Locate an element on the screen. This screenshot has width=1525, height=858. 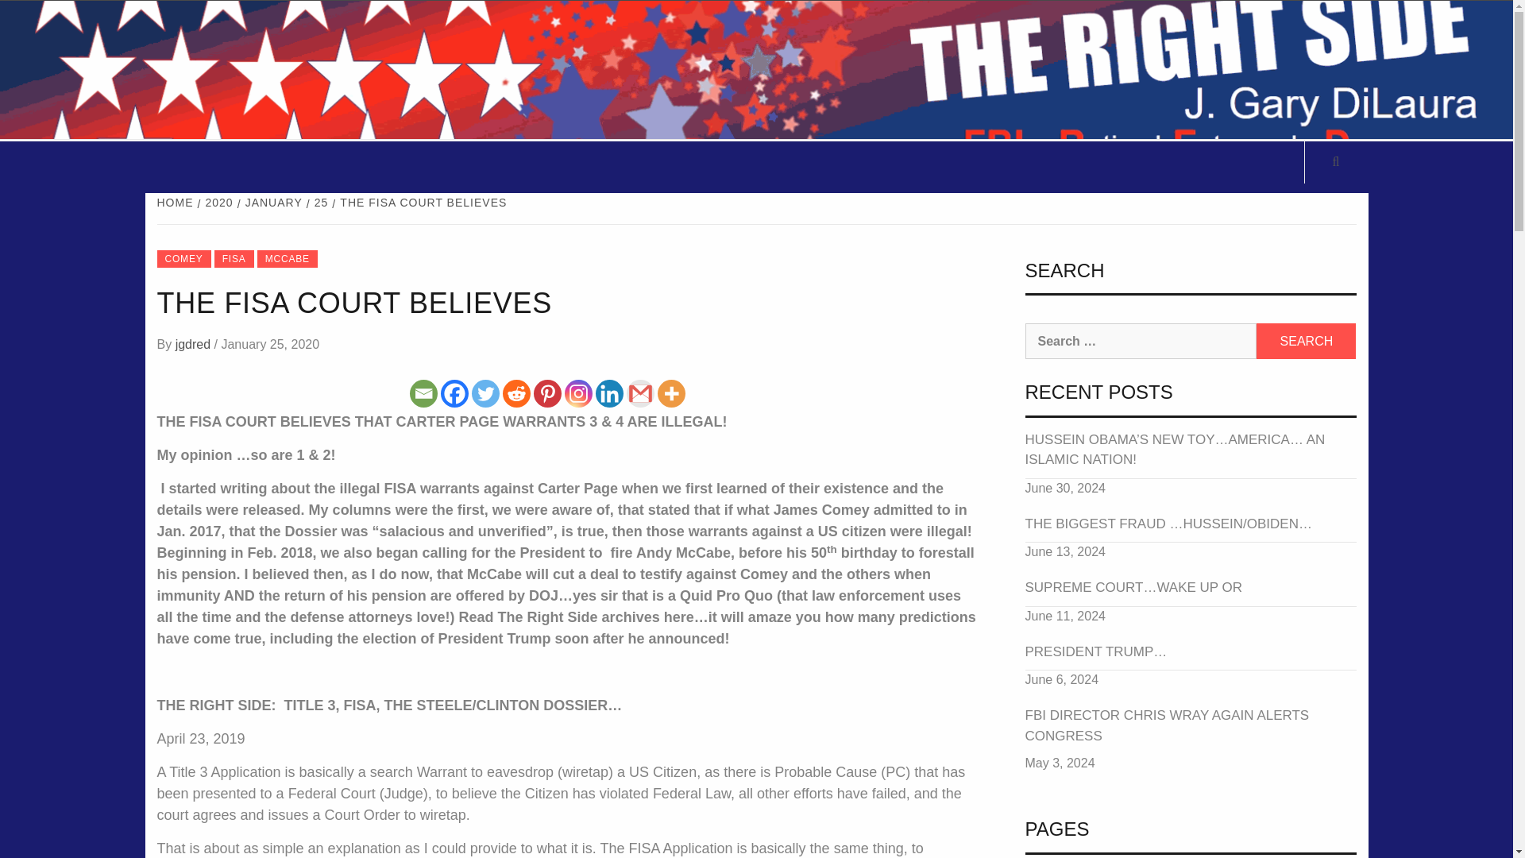
Email is located at coordinates (424, 394).